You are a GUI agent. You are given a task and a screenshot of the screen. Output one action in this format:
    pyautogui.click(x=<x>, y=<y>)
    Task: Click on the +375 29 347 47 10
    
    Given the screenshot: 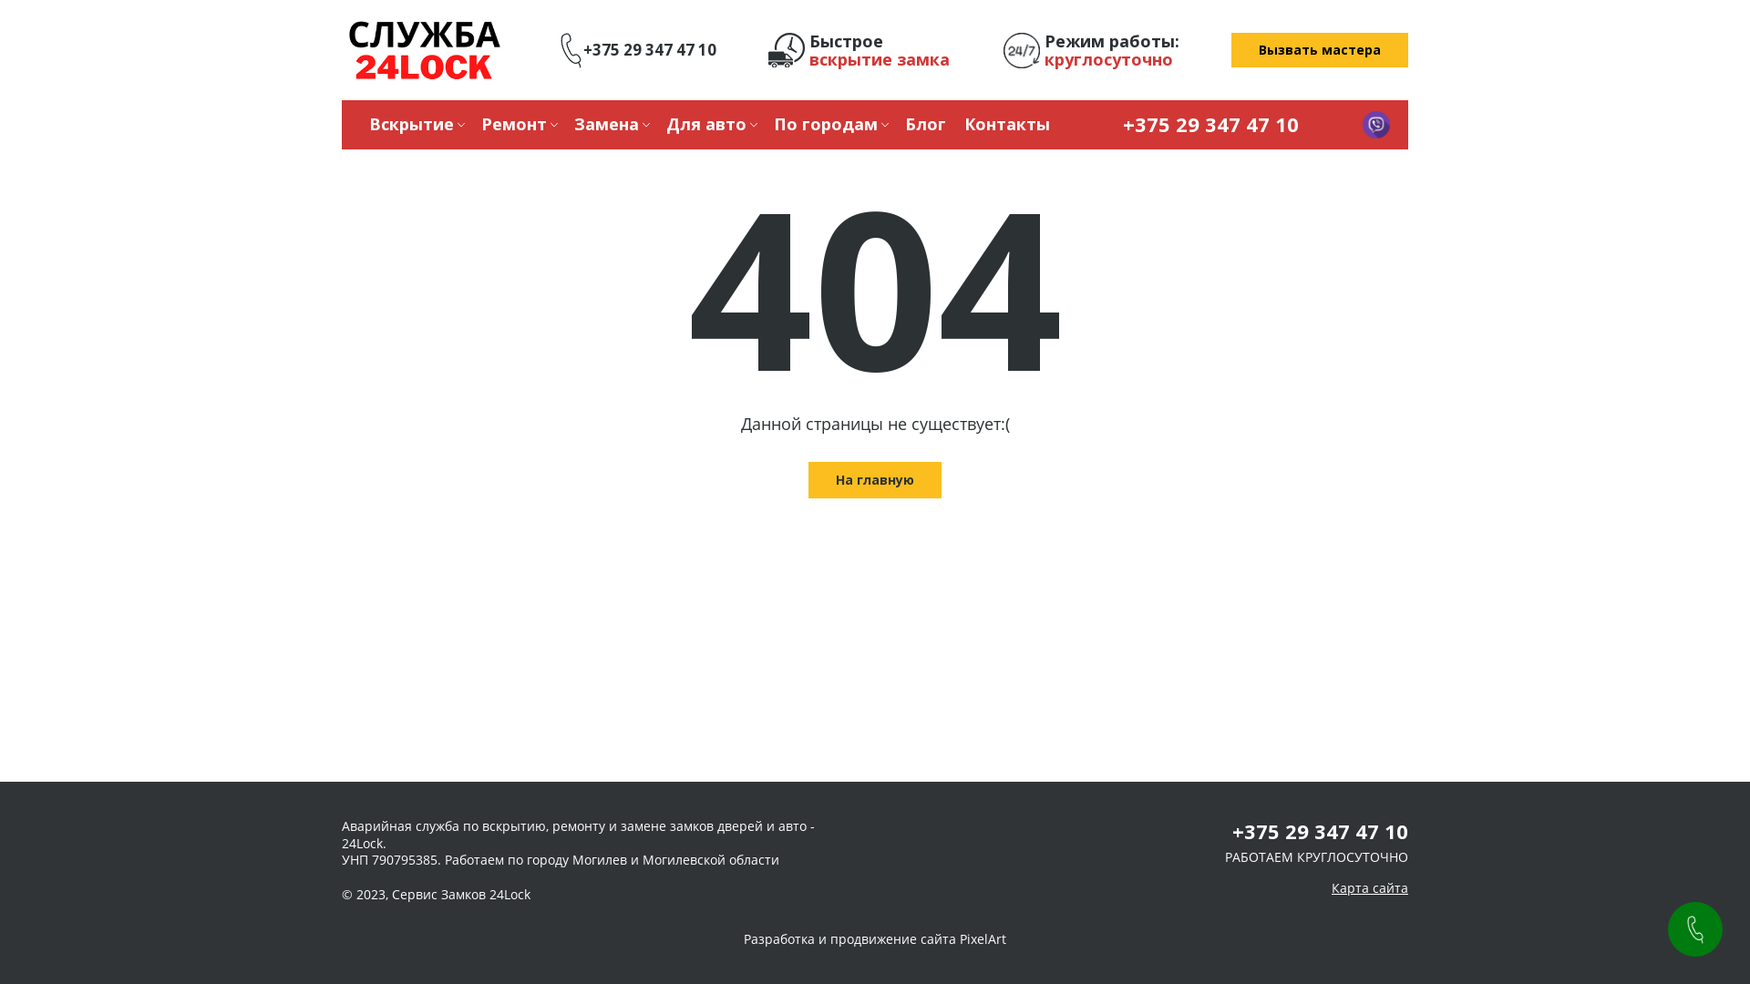 What is the action you would take?
    pyautogui.click(x=1210, y=124)
    